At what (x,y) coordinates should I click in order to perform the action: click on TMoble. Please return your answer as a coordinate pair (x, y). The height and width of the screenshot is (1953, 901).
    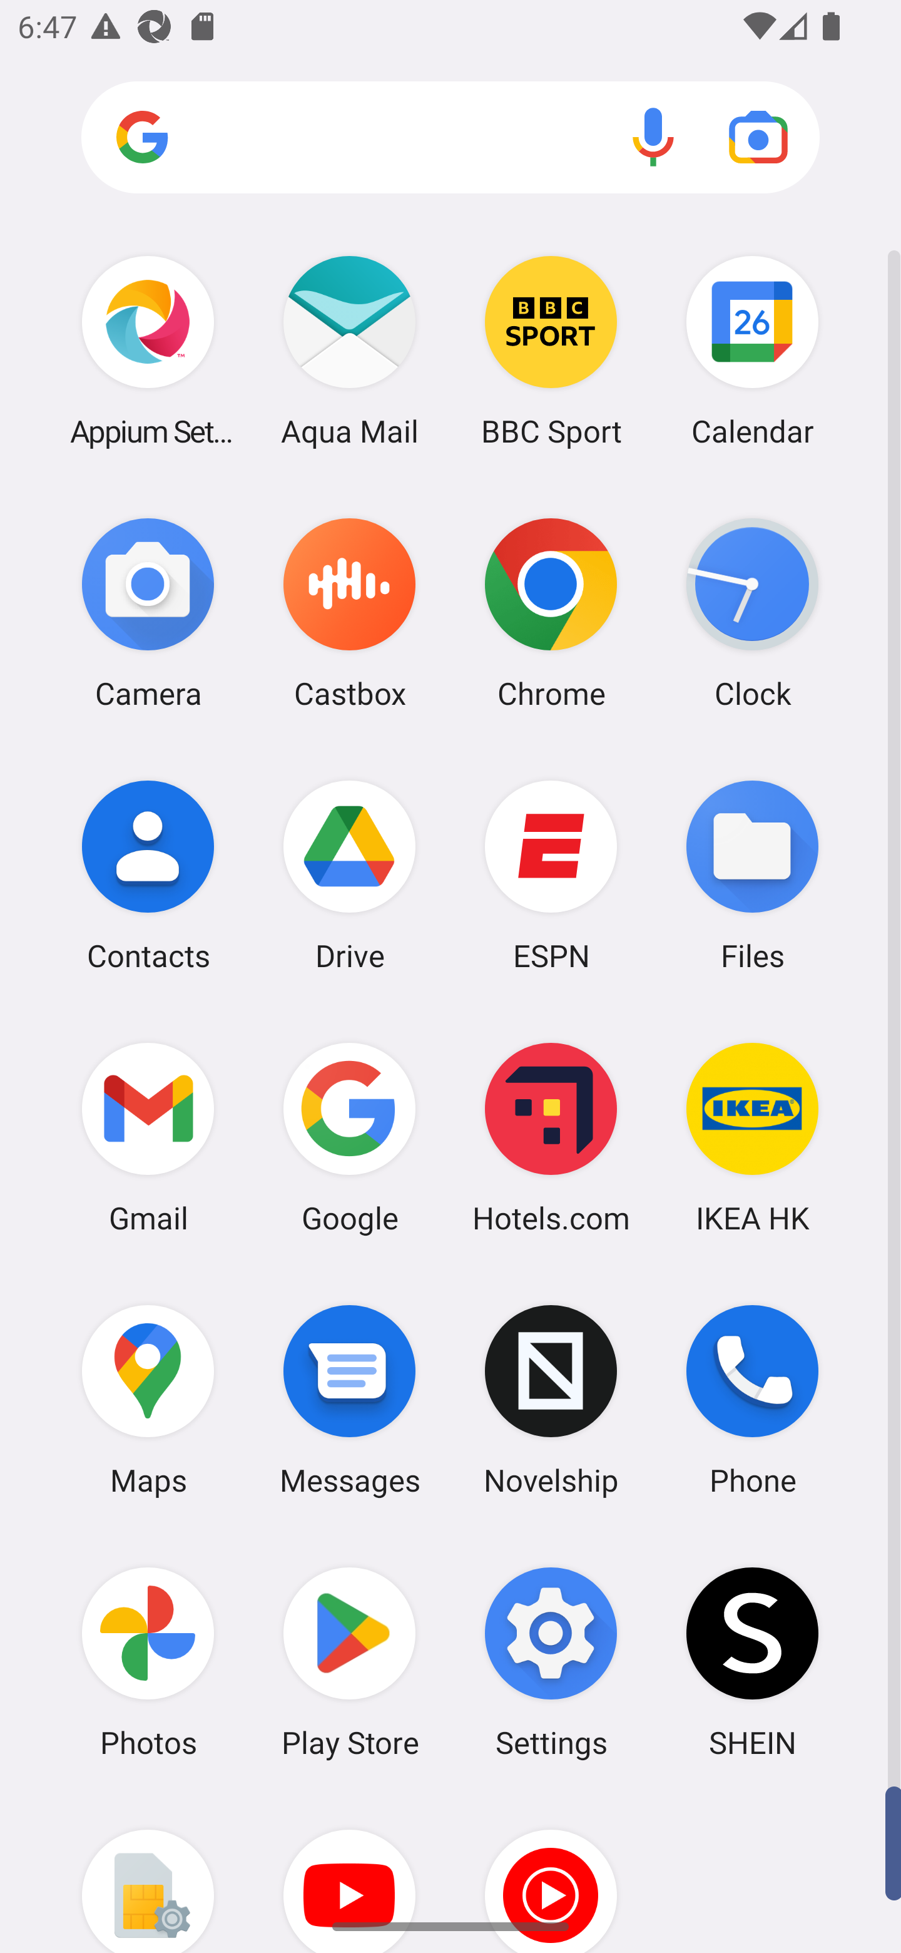
    Looking at the image, I should click on (148, 1873).